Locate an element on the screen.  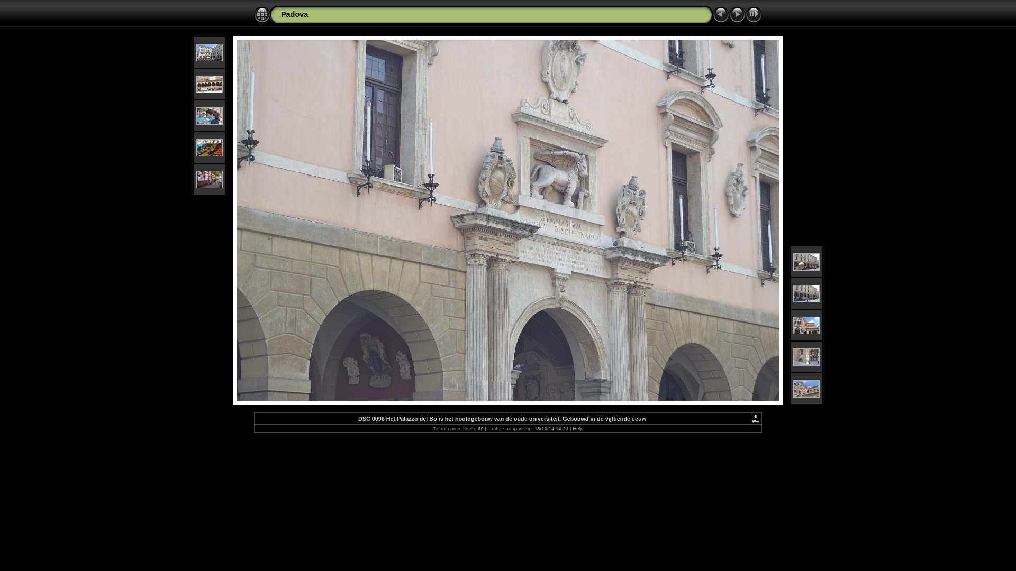
 Volgende foto  is located at coordinates (738, 15).